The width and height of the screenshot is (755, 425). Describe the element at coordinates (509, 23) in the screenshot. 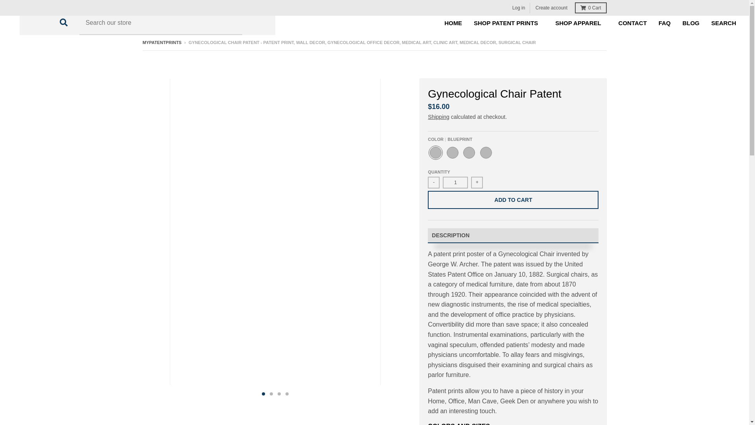

I see `SHOP PATENT PRINTS` at that location.